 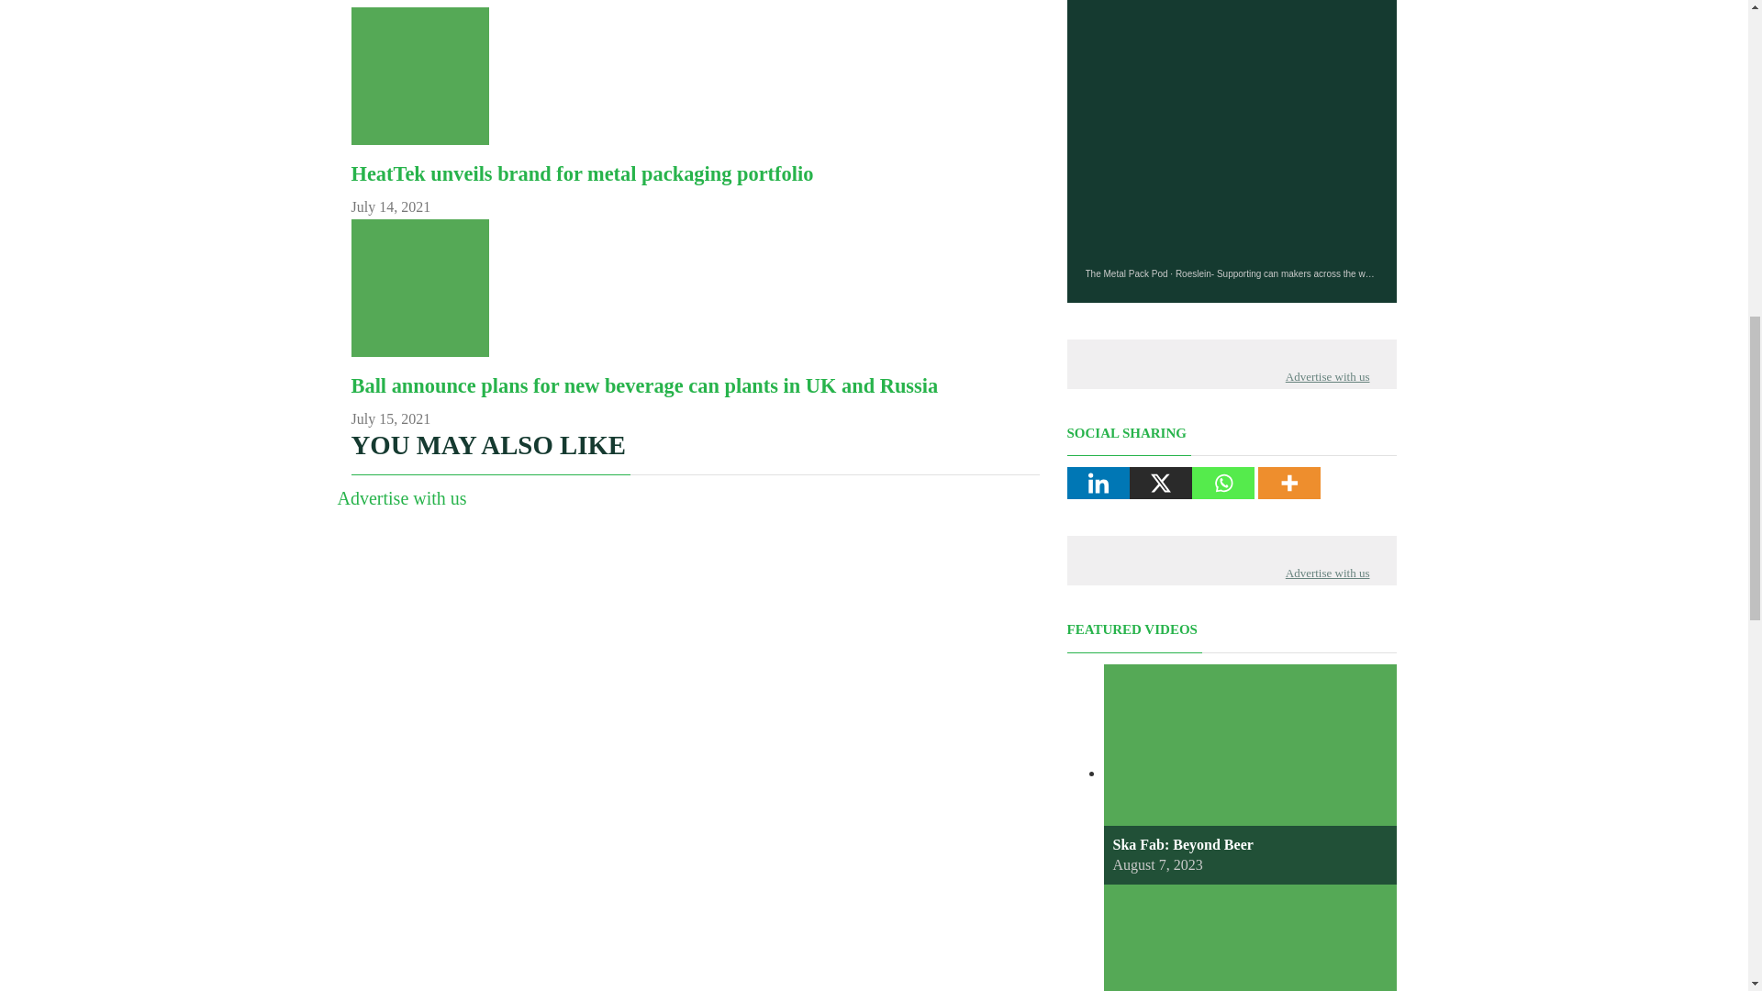 I want to click on Advertise with us, so click(x=402, y=498).